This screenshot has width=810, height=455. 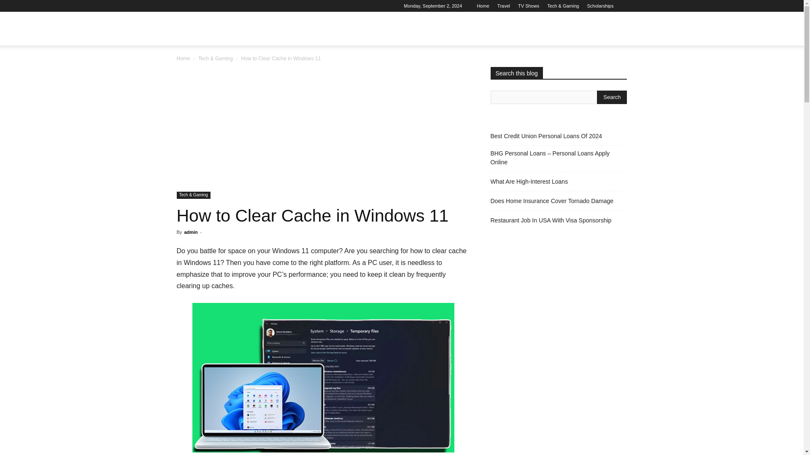 I want to click on TRAVEL, so click(x=303, y=29).